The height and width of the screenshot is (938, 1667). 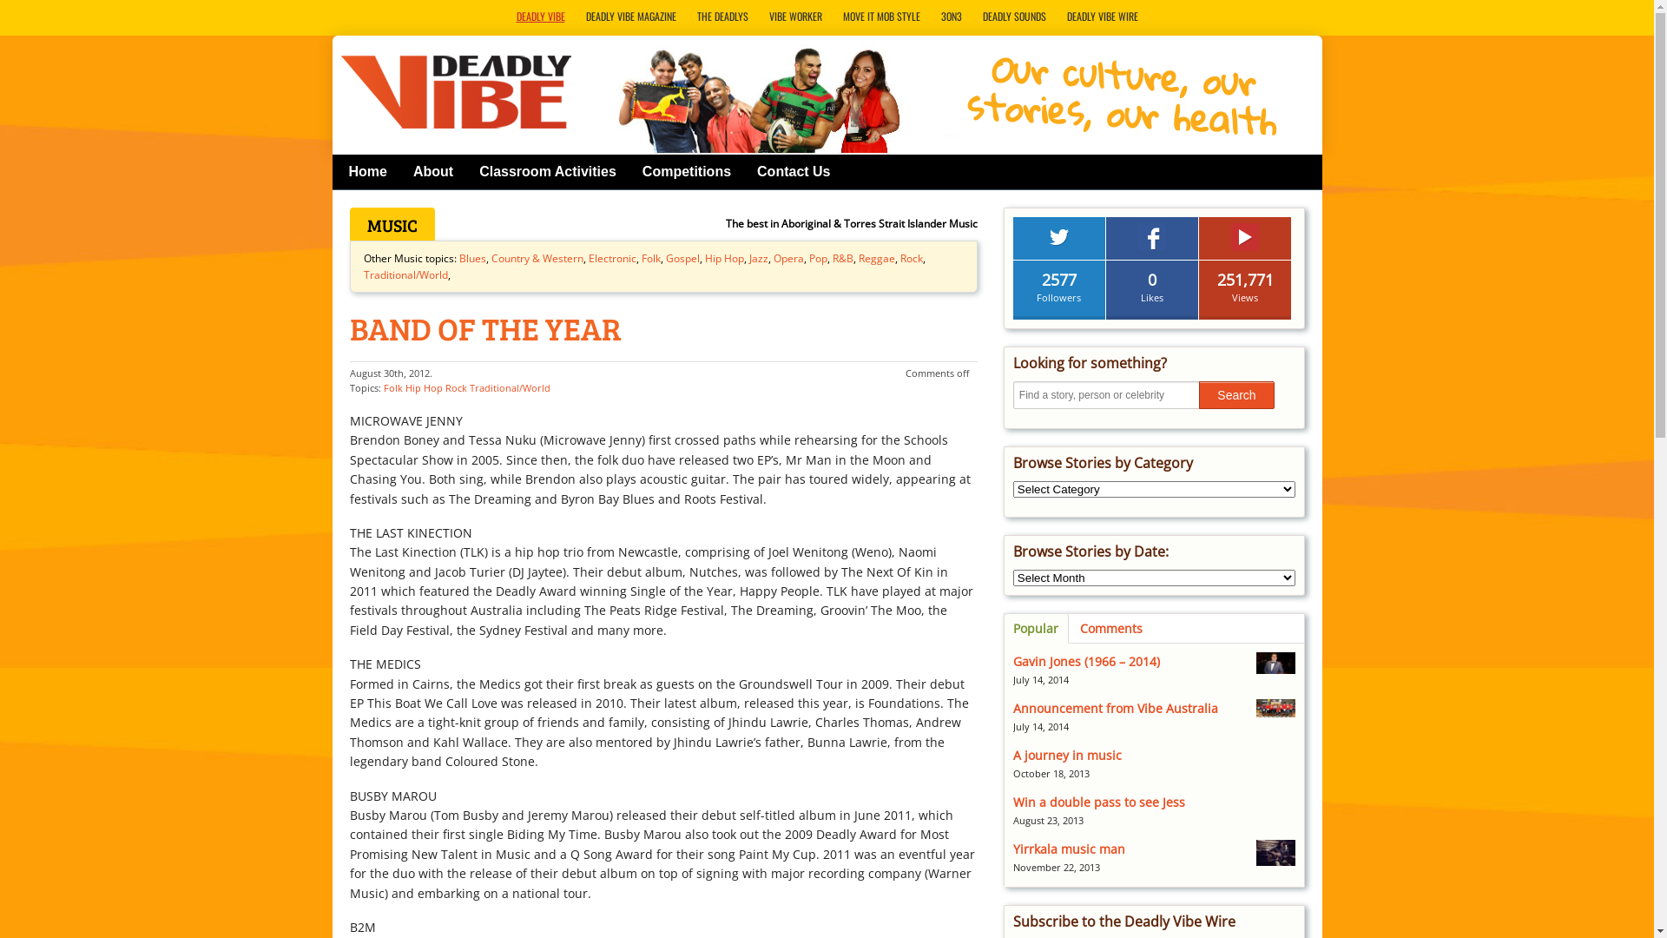 What do you see at coordinates (1111, 629) in the screenshot?
I see `Comments` at bounding box center [1111, 629].